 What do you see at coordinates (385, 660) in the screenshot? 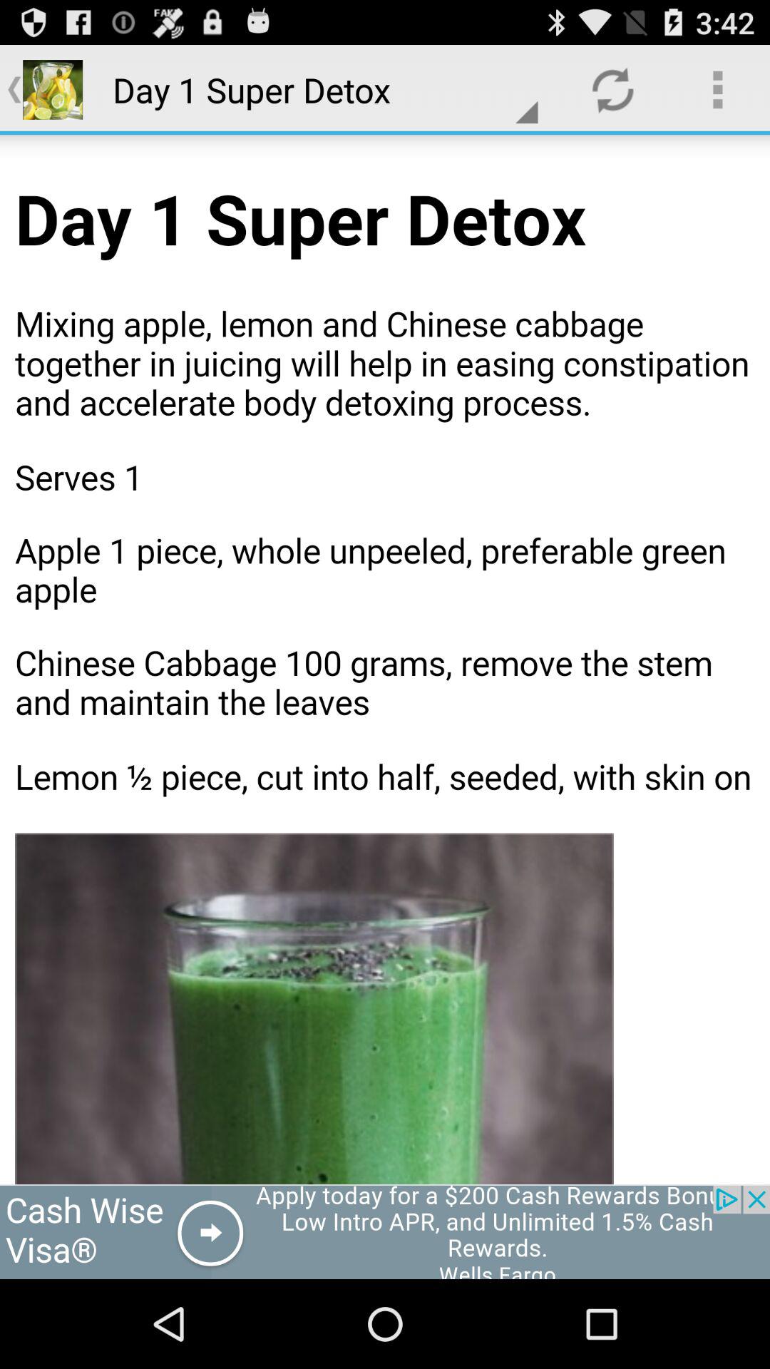
I see `day 1 super detox recipe` at bounding box center [385, 660].